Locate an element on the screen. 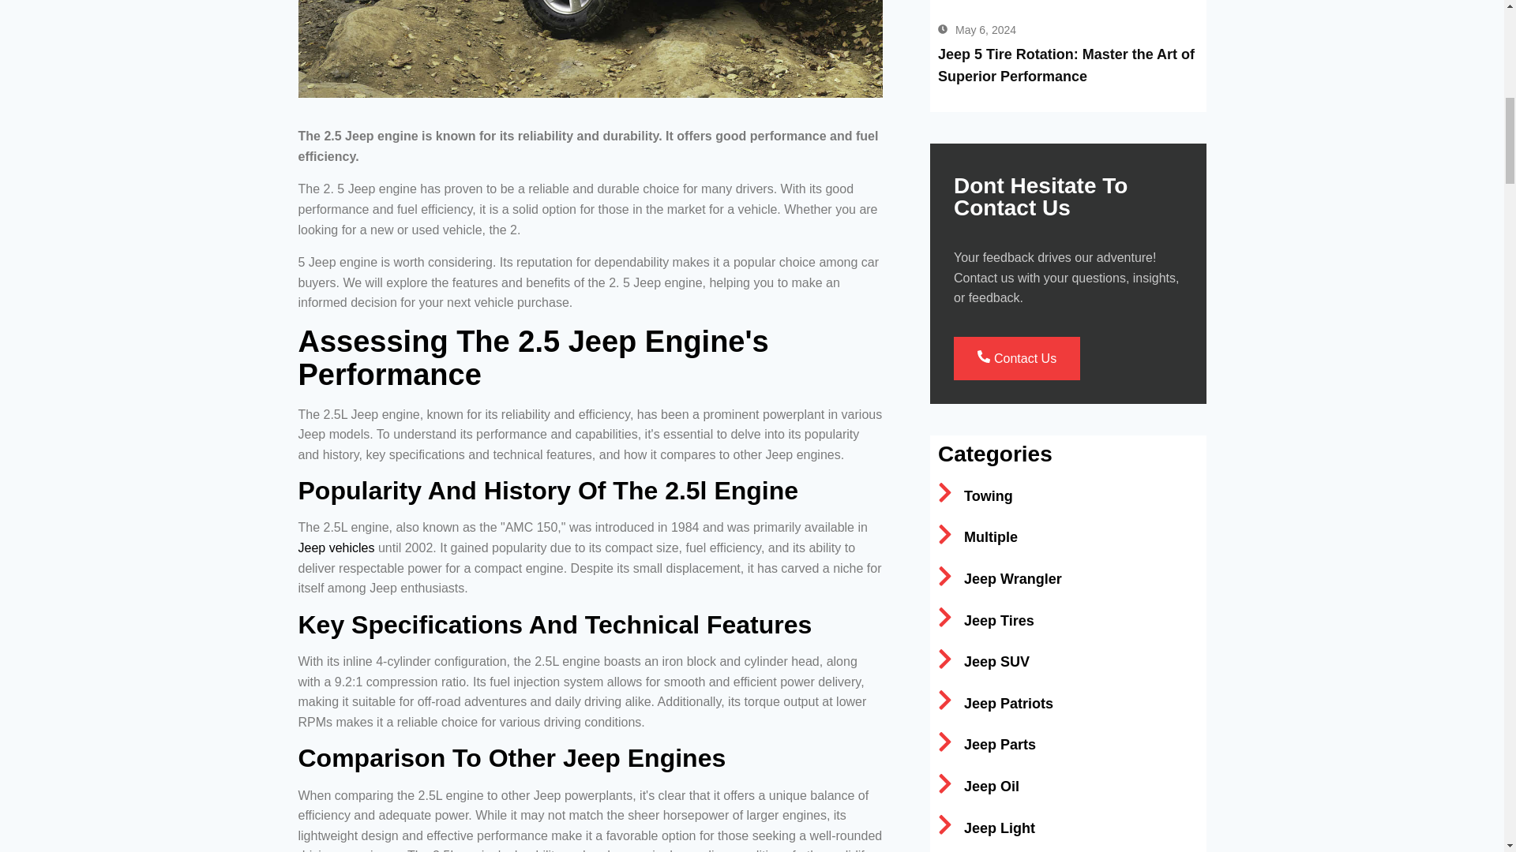 Image resolution: width=1516 pixels, height=852 pixels. Contact Us is located at coordinates (1016, 358).